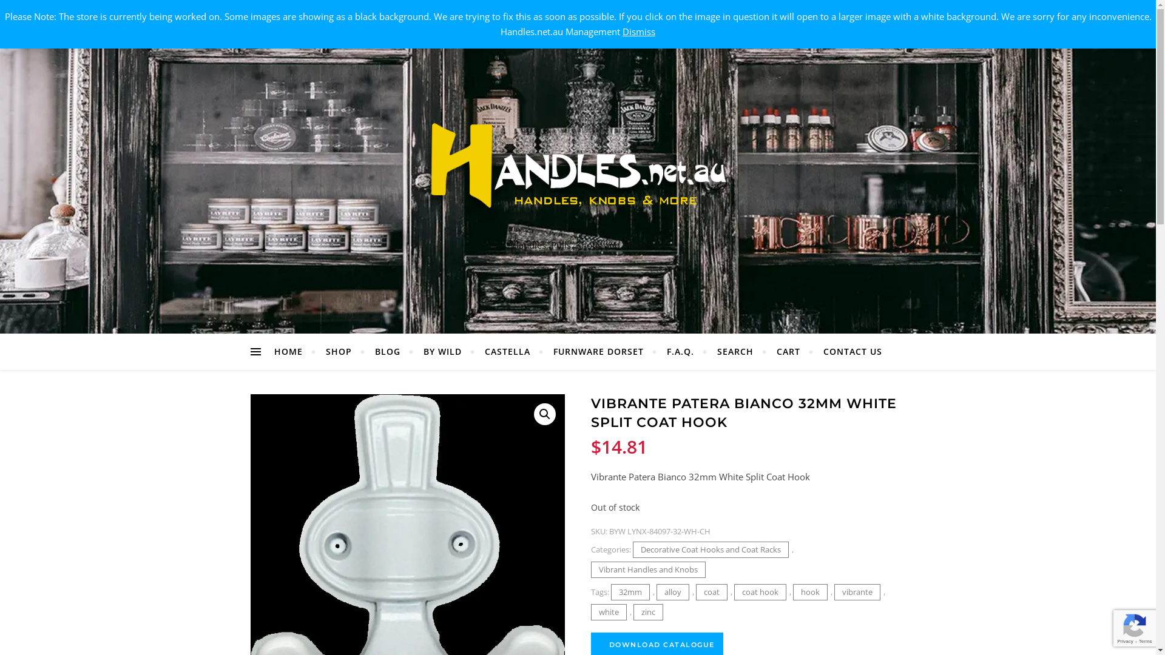 The height and width of the screenshot is (655, 1165). Describe the element at coordinates (339, 352) in the screenshot. I see `SHOP` at that location.